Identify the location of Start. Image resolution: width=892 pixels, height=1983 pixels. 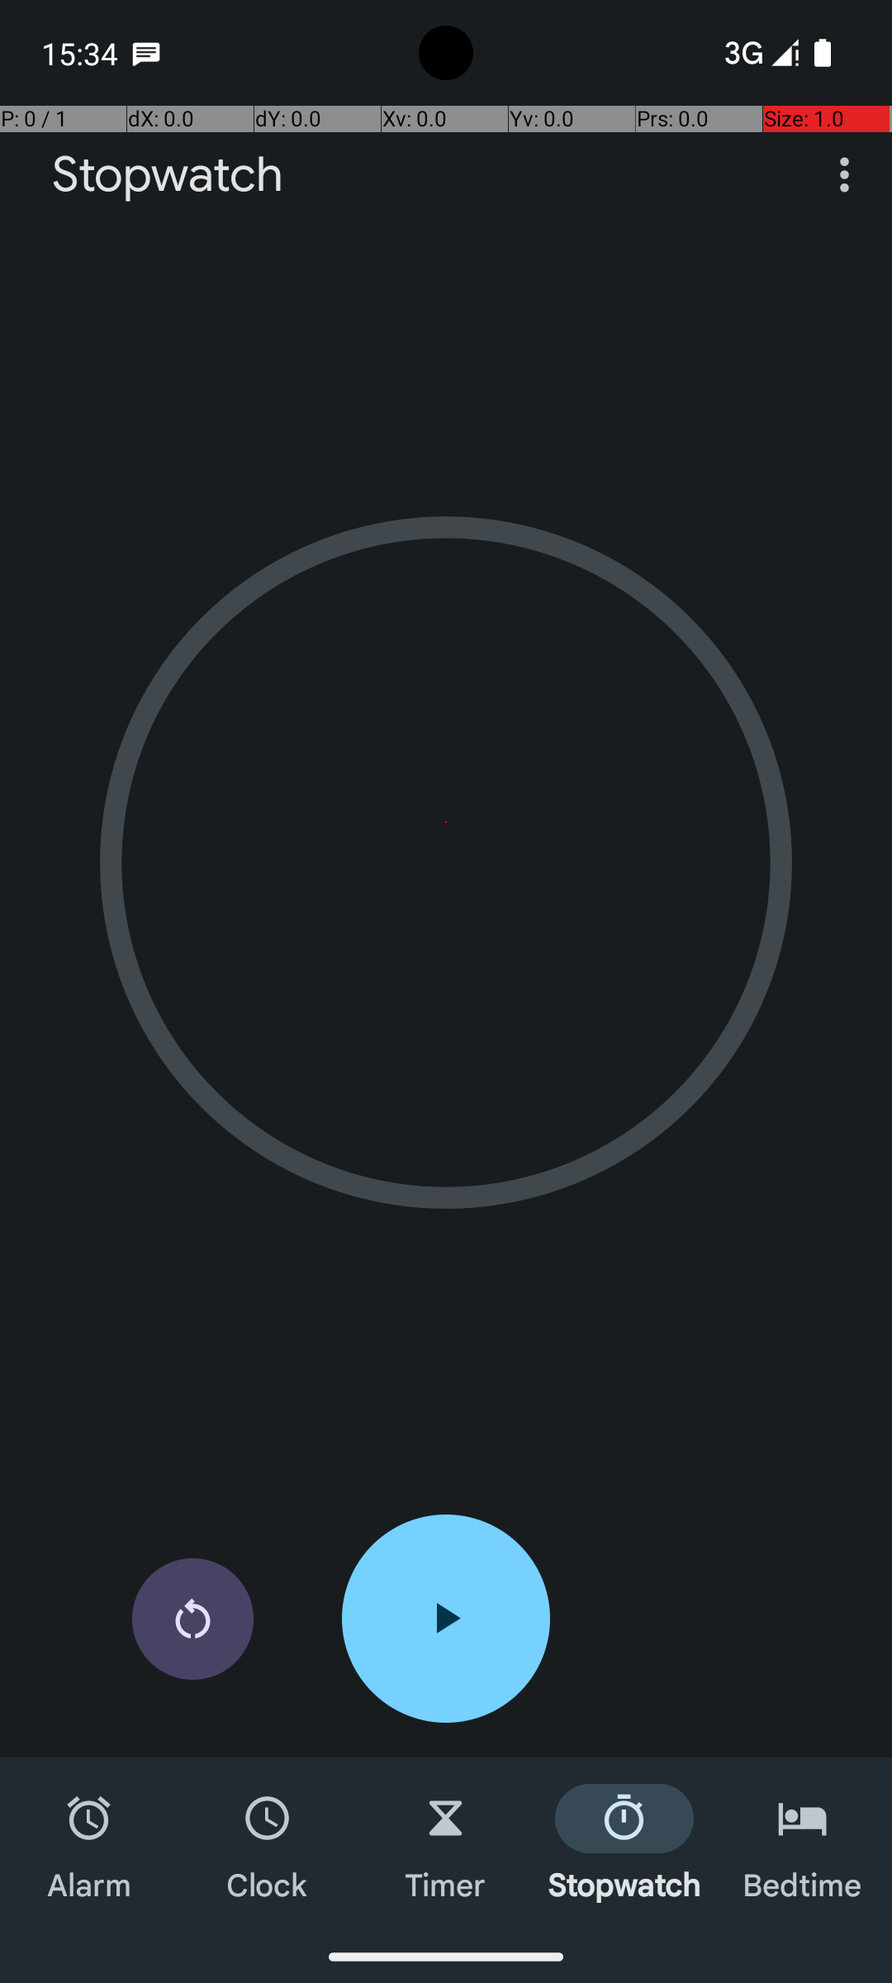
(446, 1619).